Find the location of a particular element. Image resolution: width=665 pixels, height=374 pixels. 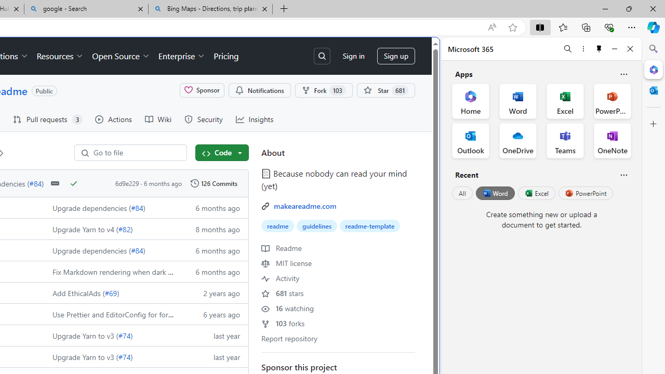

 MIT license is located at coordinates (287, 263).